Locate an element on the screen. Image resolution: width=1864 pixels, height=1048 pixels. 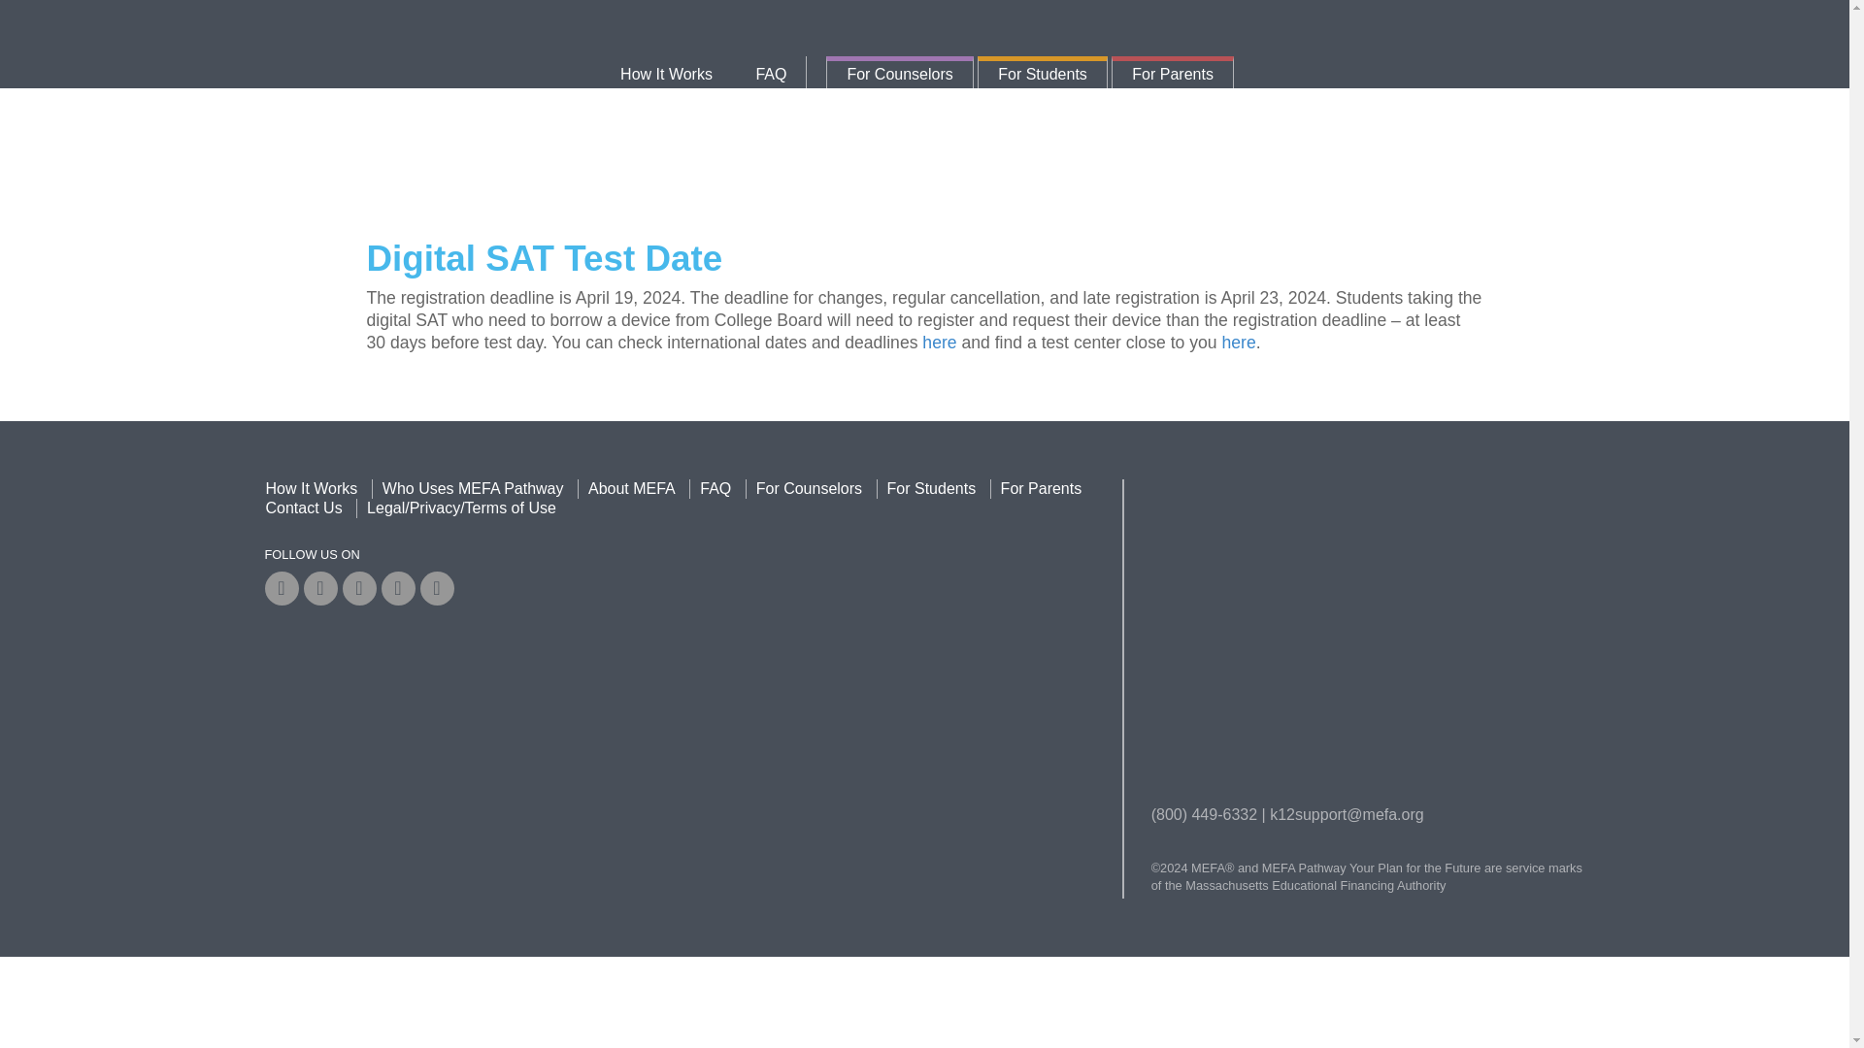
FAQ is located at coordinates (771, 74).